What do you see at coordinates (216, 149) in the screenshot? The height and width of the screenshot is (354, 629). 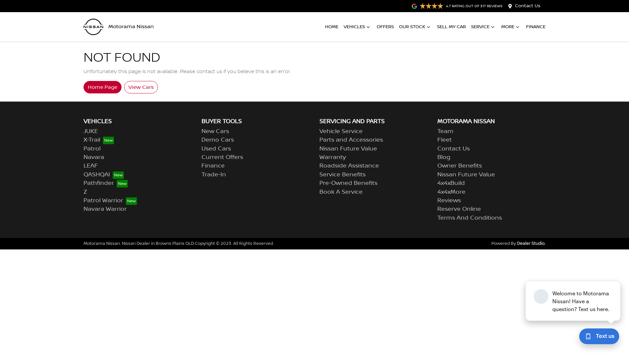 I see `Used Cars` at bounding box center [216, 149].